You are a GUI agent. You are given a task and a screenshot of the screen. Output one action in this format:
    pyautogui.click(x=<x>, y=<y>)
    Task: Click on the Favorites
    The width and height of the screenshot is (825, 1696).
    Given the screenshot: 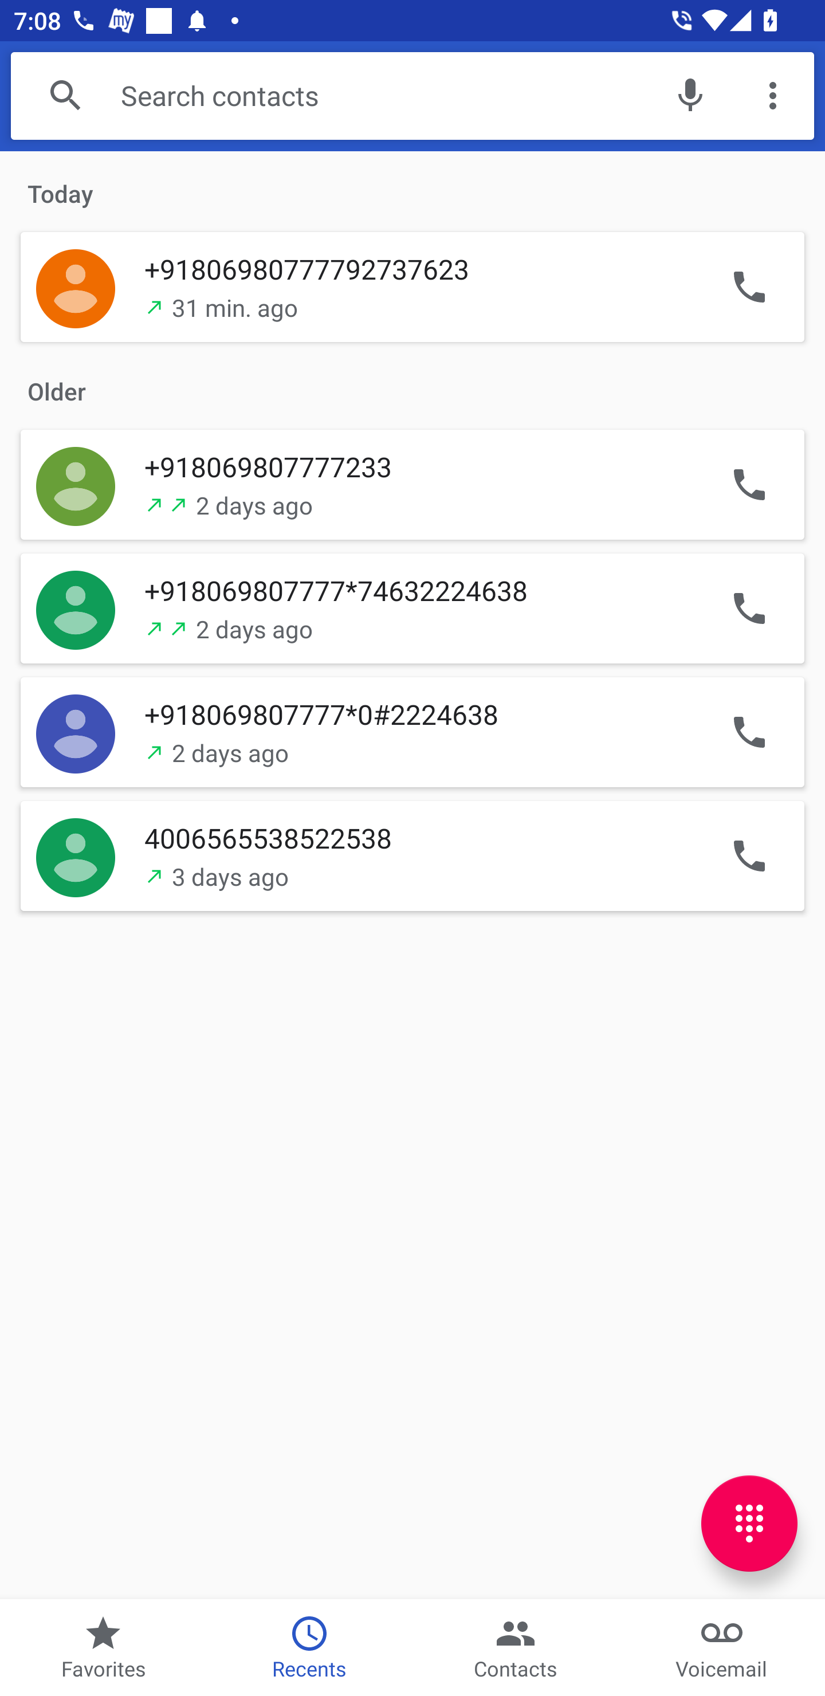 What is the action you would take?
    pyautogui.click(x=103, y=1648)
    